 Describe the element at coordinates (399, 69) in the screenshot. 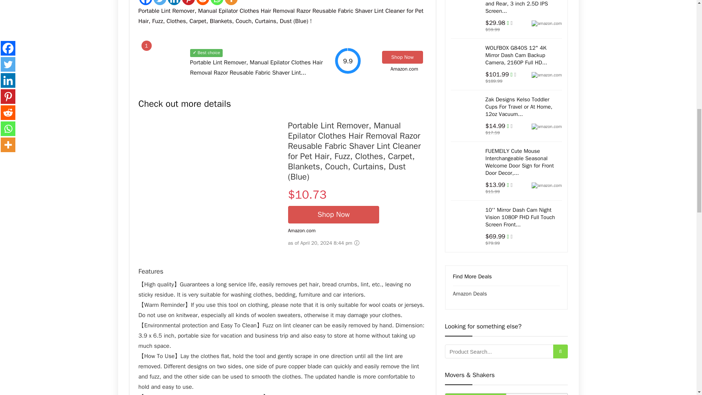

I see `Amazon` at that location.